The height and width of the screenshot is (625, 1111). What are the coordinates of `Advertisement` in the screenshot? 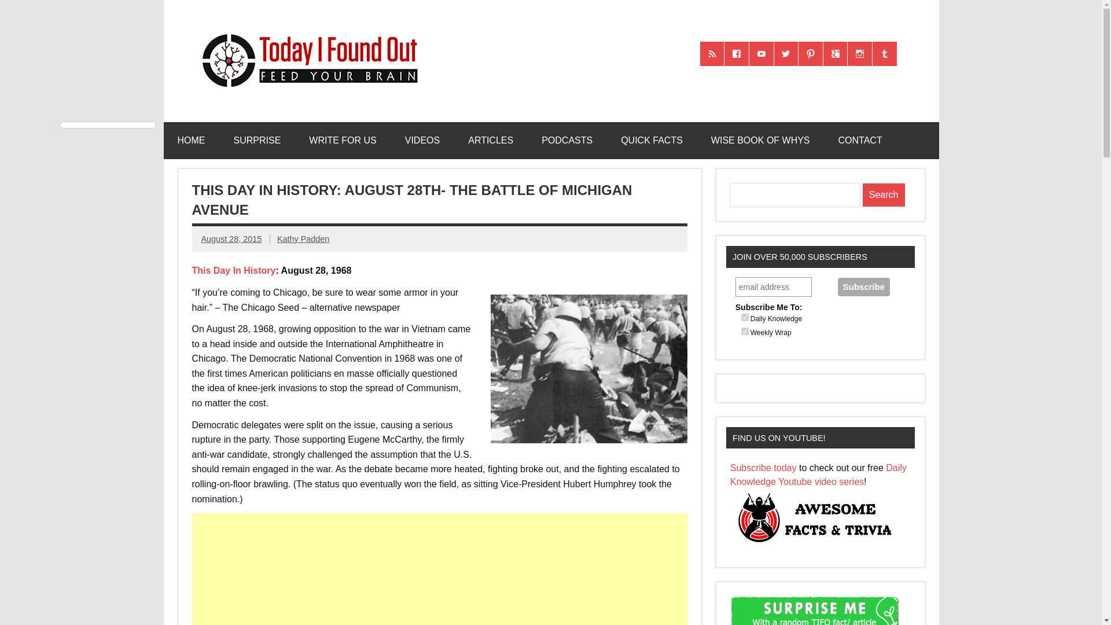 It's located at (441, 569).